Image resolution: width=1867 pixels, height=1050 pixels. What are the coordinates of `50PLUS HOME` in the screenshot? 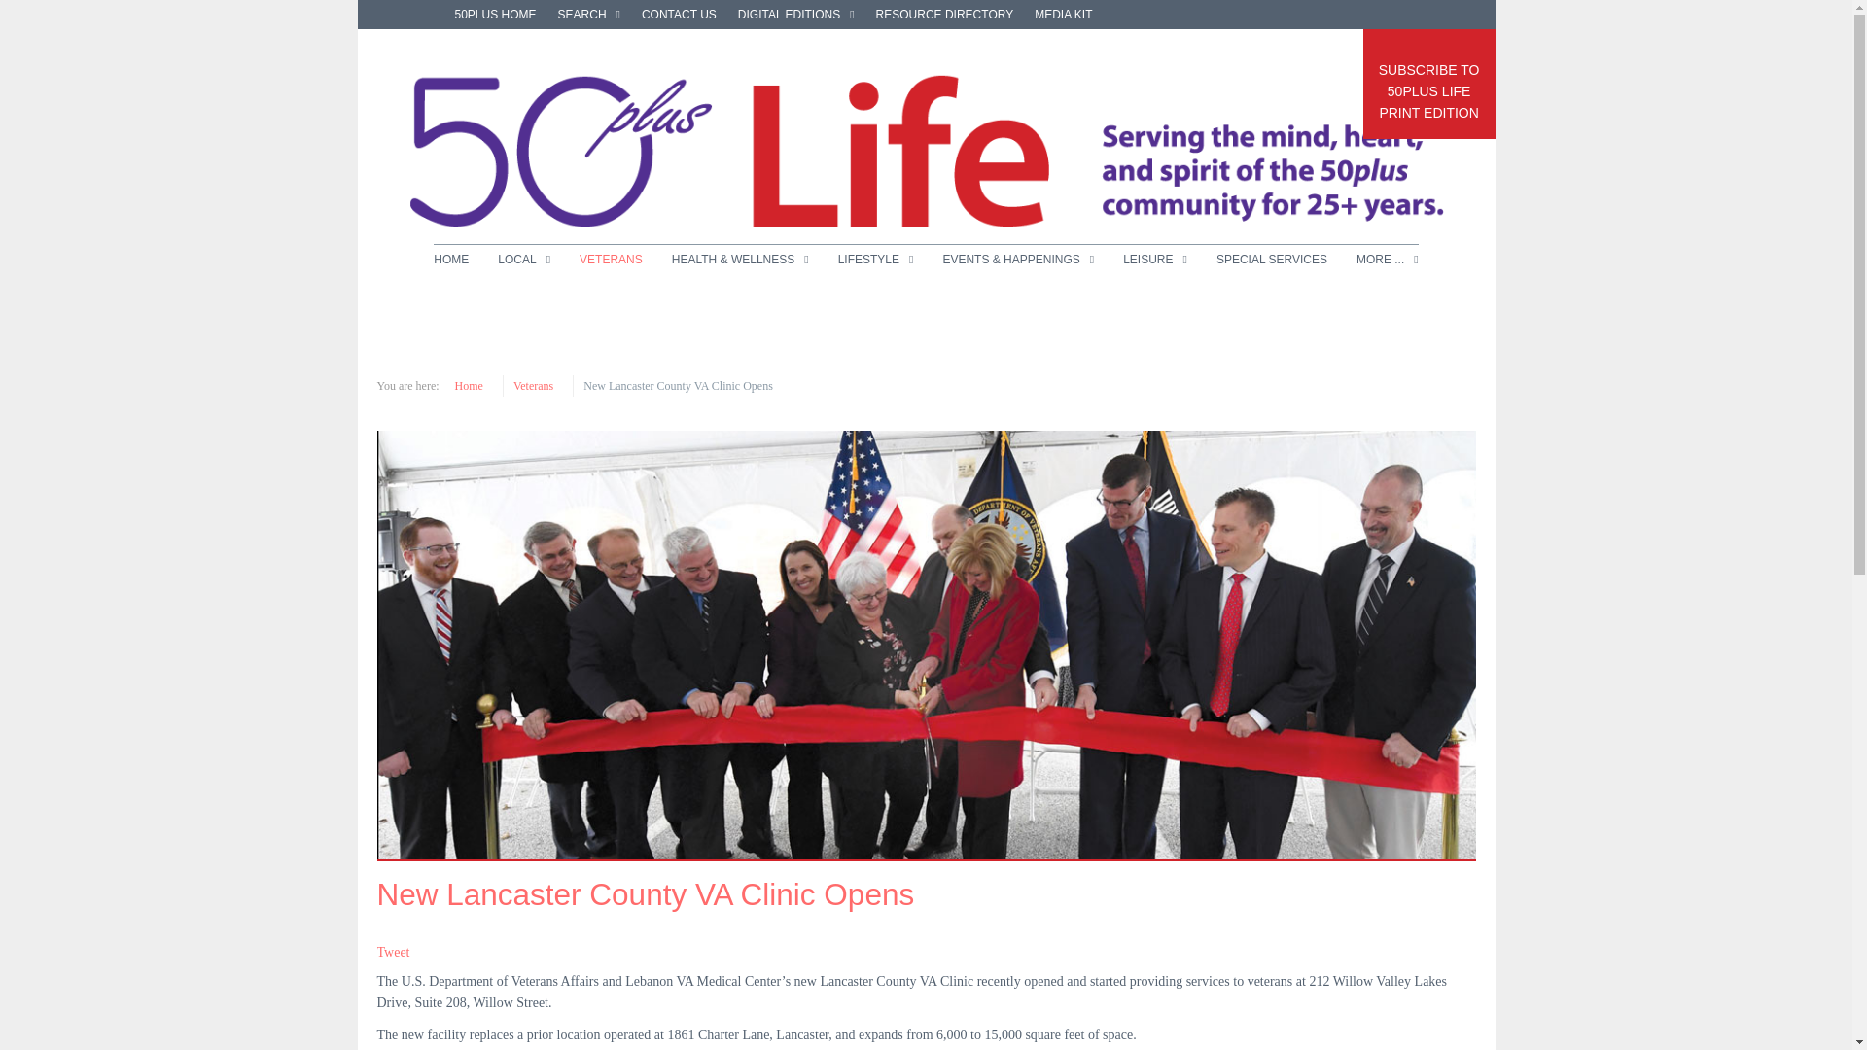 It's located at (944, 15).